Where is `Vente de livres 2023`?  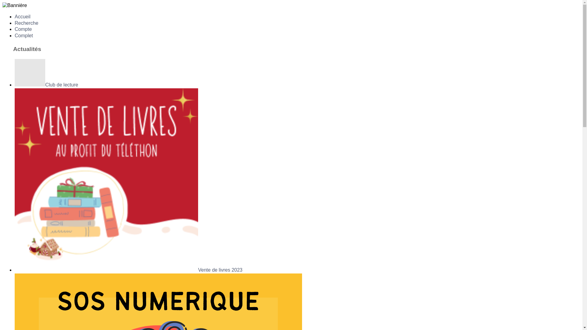 Vente de livres 2023 is located at coordinates (128, 270).